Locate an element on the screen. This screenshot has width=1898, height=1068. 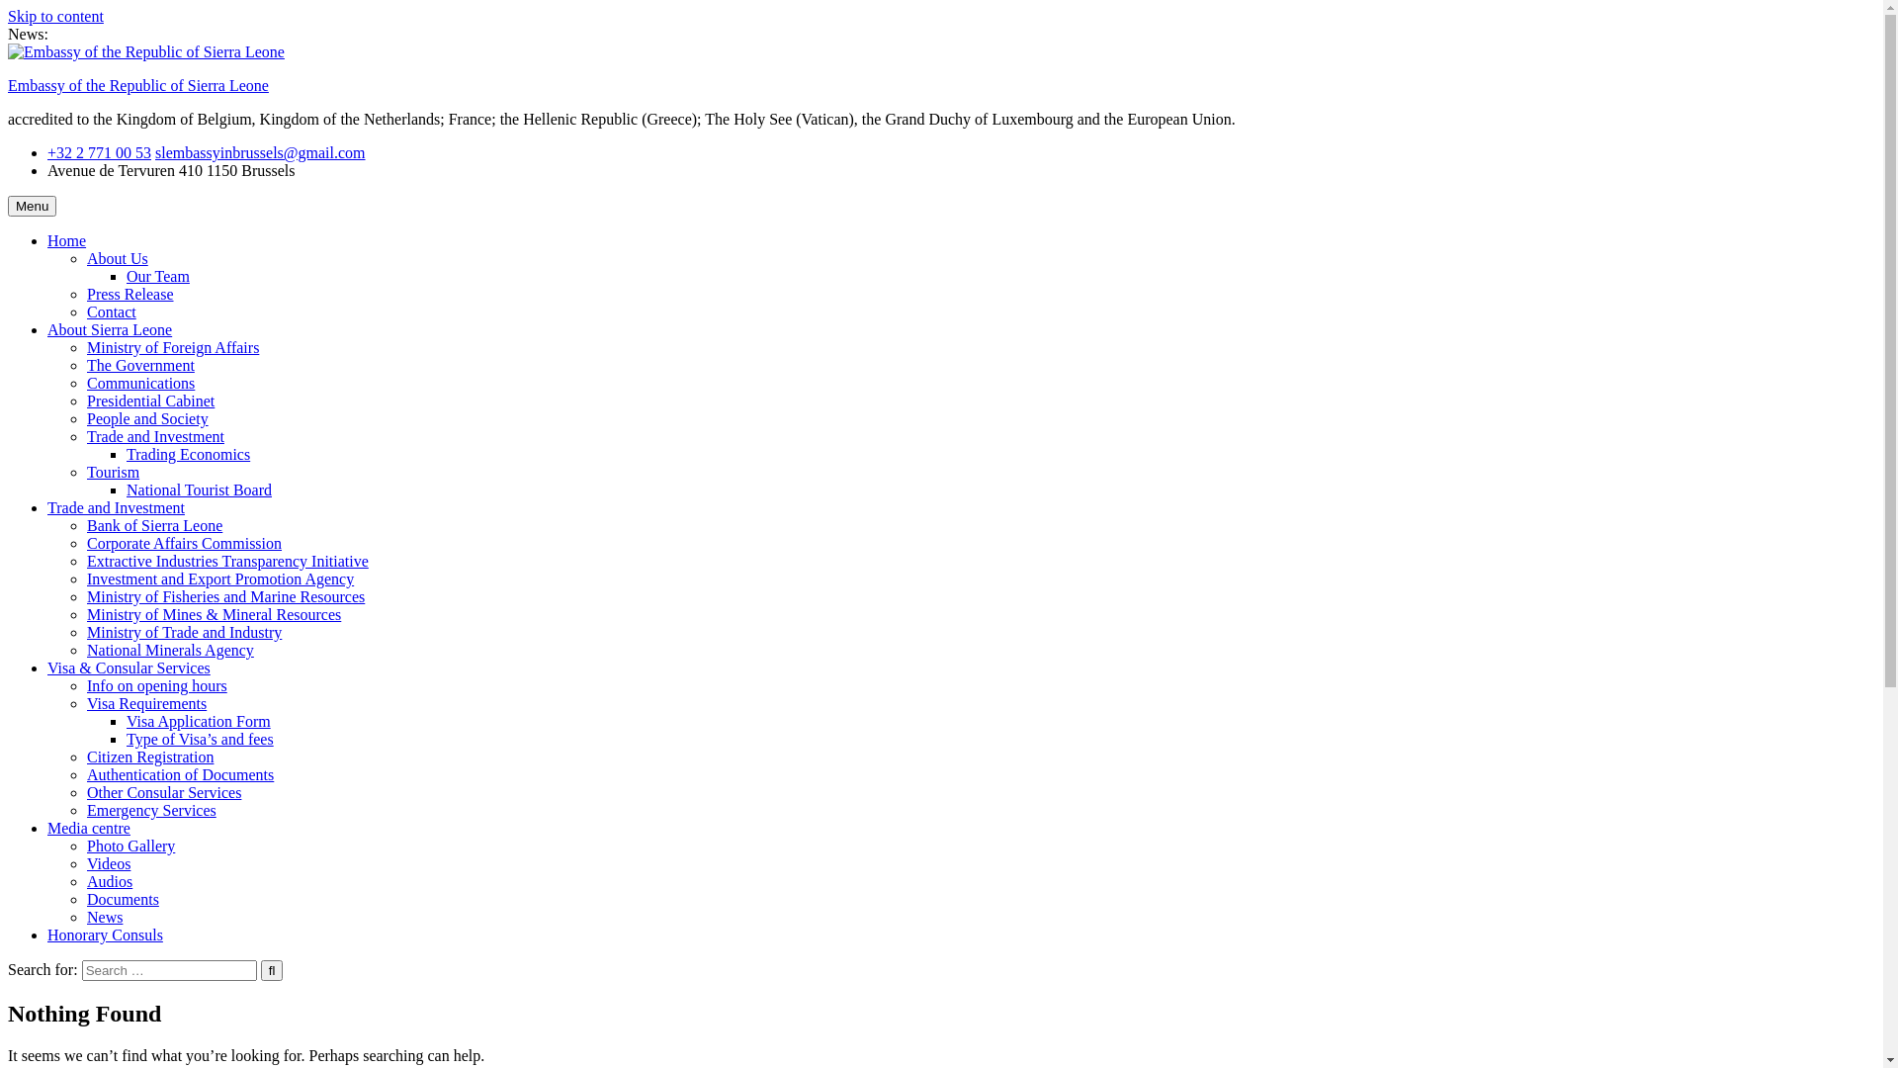
Menu is located at coordinates (32, 206).